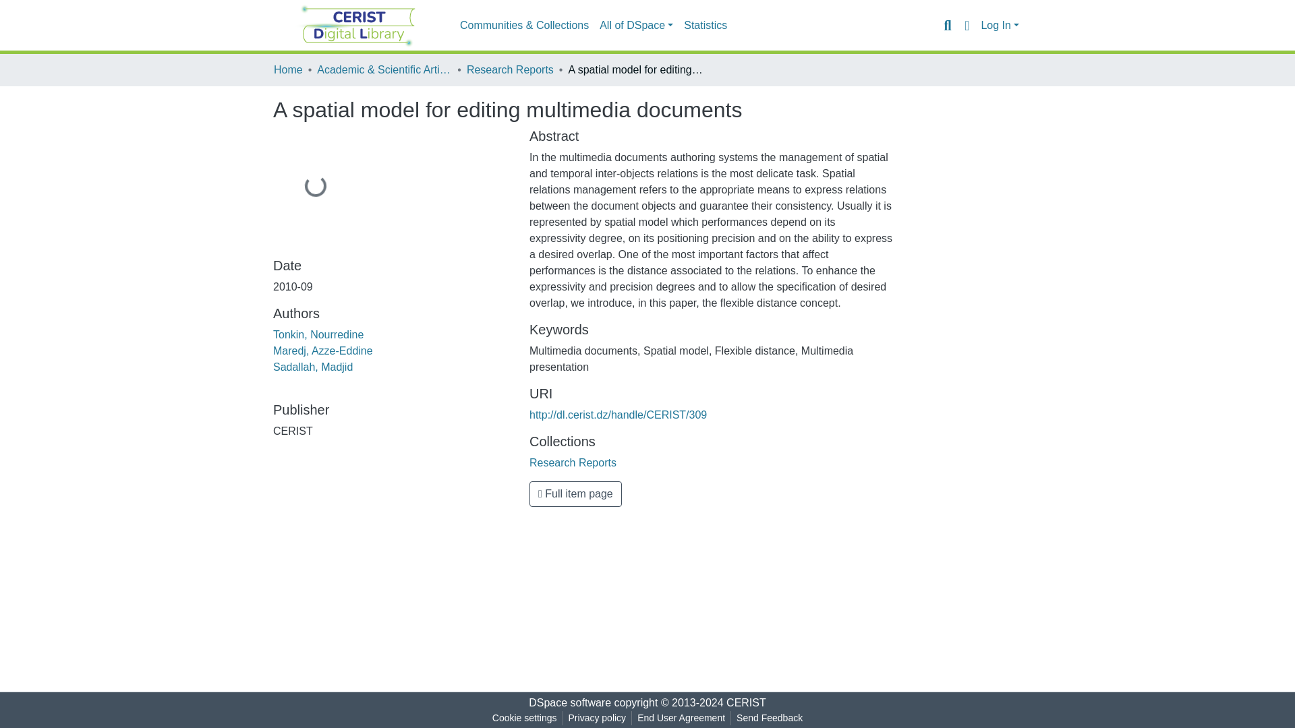  I want to click on Tonkin, Nourredine, so click(318, 334).